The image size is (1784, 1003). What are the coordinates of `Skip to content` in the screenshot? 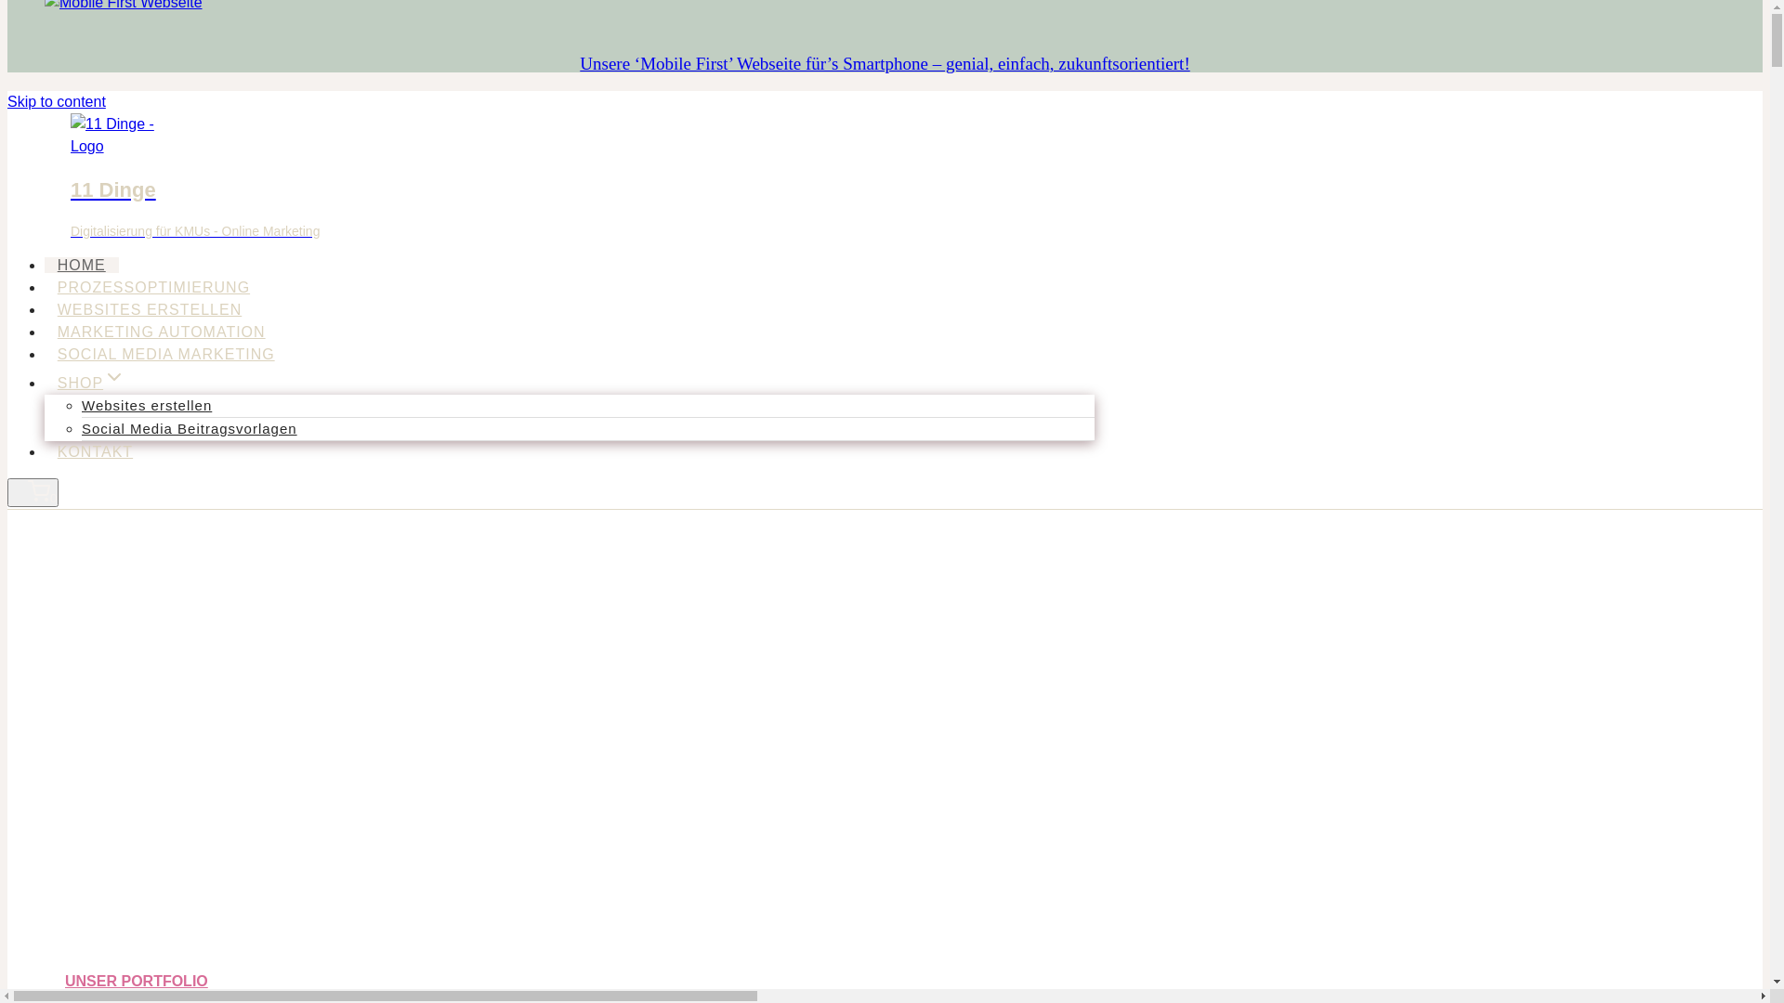 It's located at (57, 102).